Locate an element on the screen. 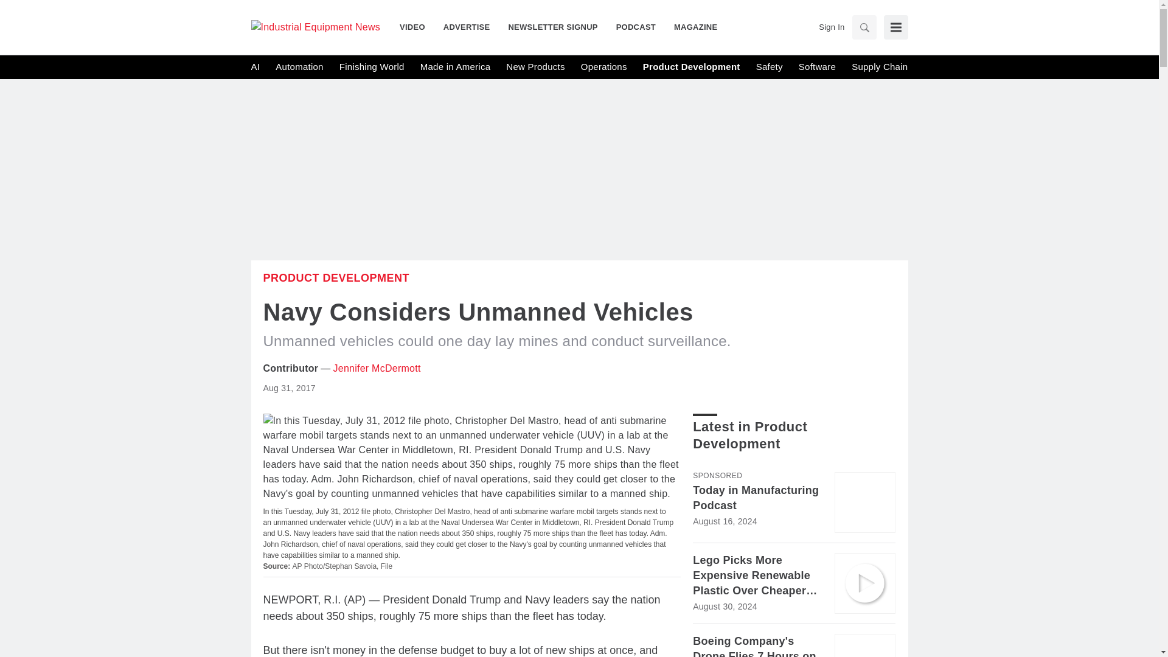  NEWSLETTER SIGNUP is located at coordinates (552, 27).